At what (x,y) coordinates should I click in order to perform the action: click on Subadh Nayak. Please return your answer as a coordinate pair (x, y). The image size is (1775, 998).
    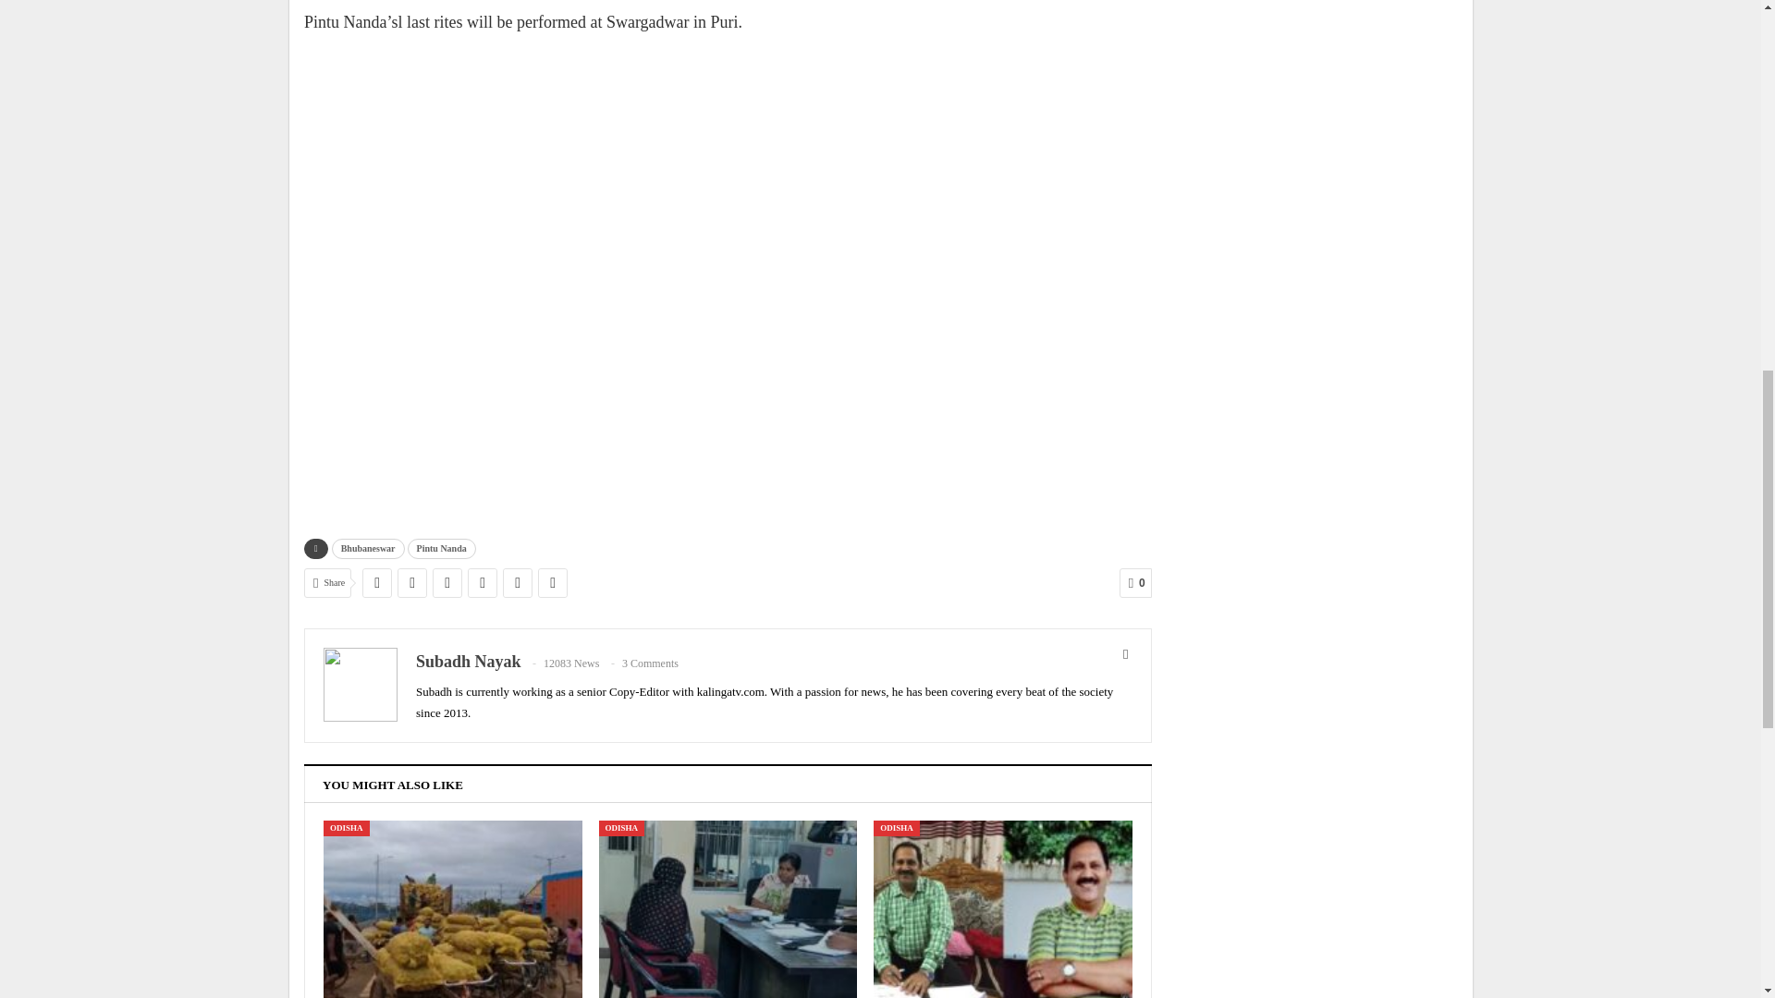
    Looking at the image, I should click on (468, 662).